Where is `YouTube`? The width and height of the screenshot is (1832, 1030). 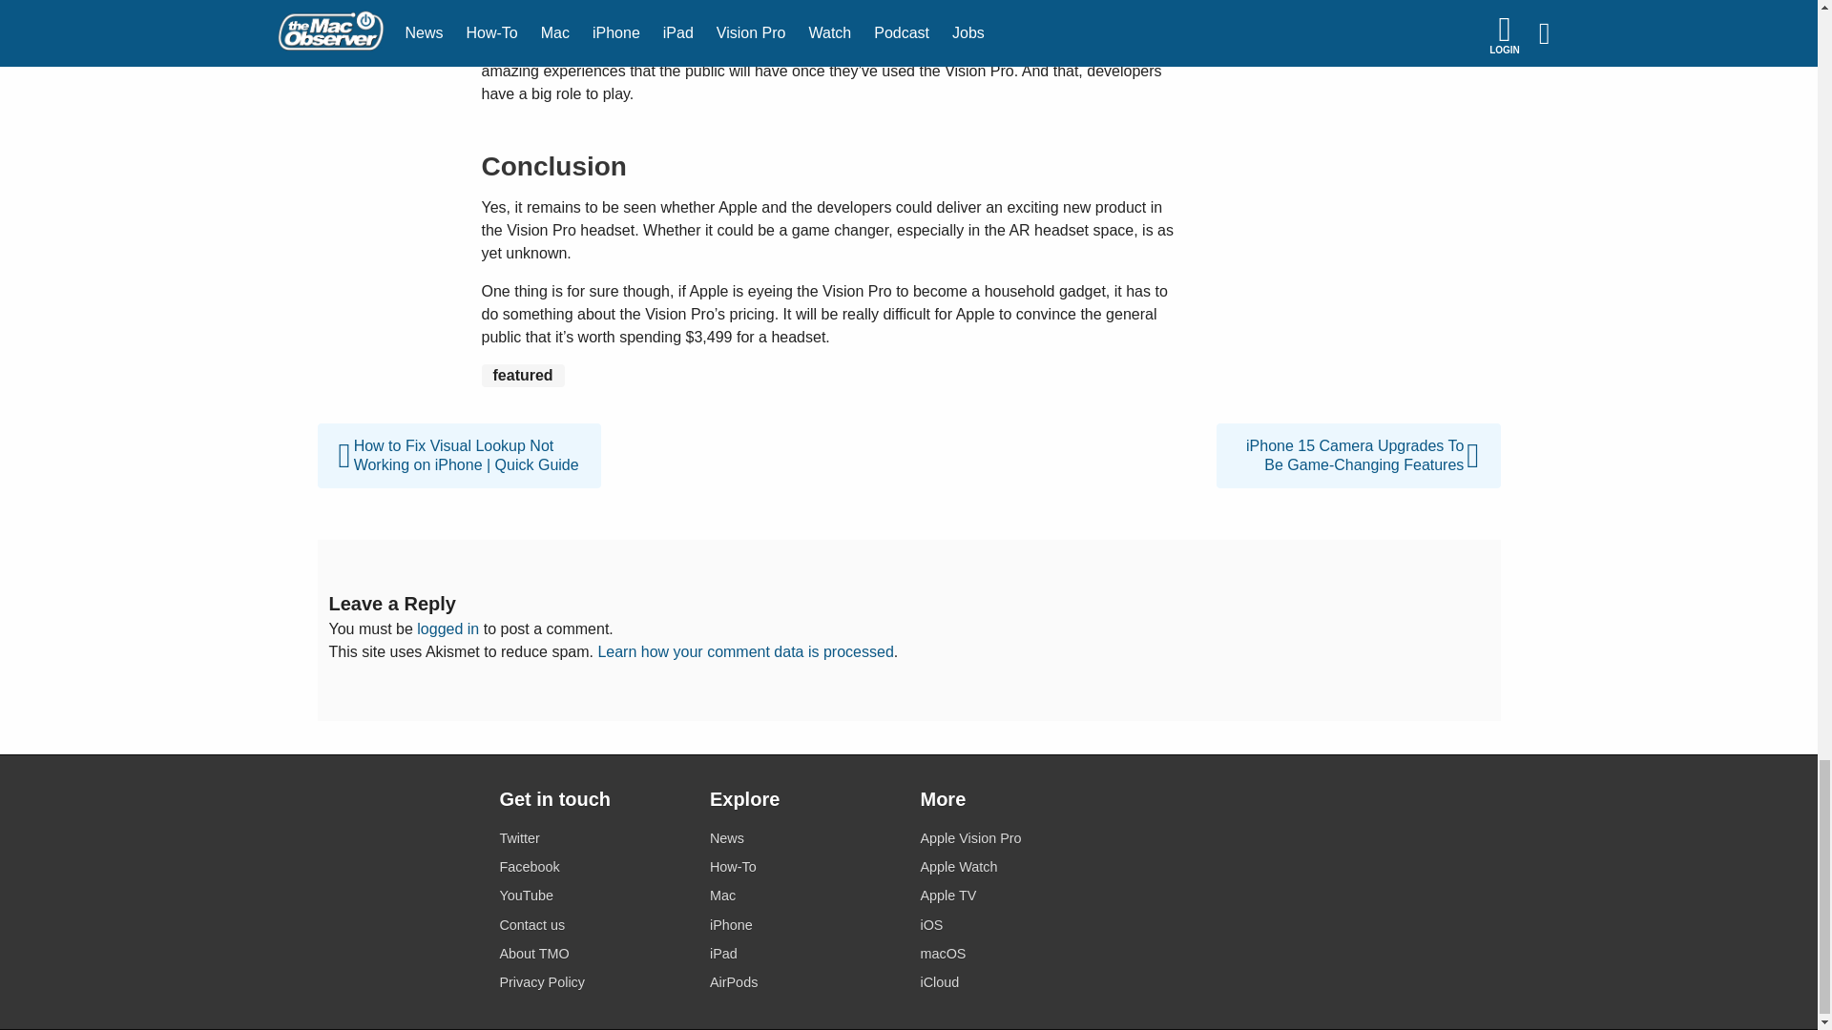
YouTube is located at coordinates (593, 895).